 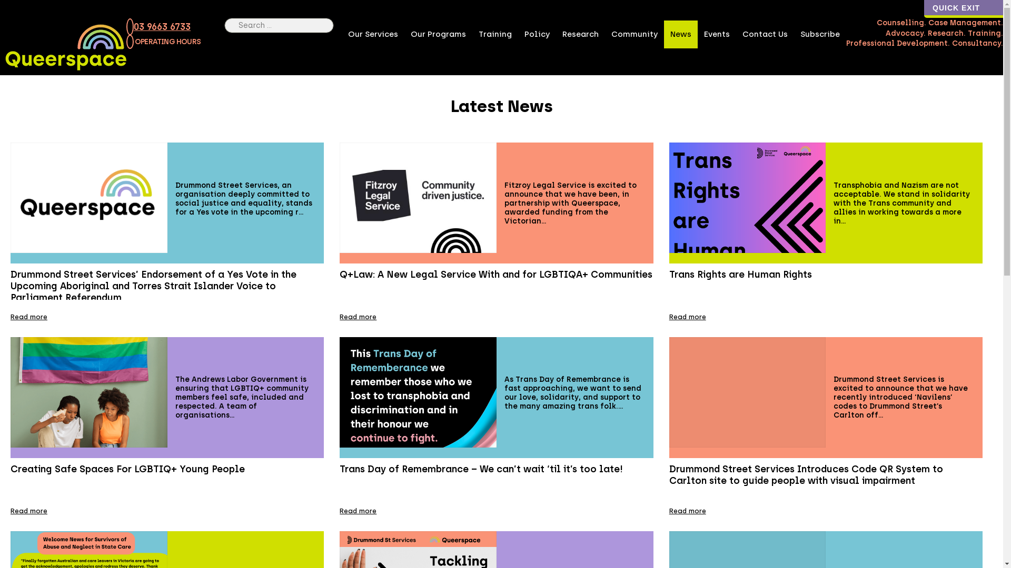 What do you see at coordinates (438, 34) in the screenshot?
I see `Our Programs` at bounding box center [438, 34].